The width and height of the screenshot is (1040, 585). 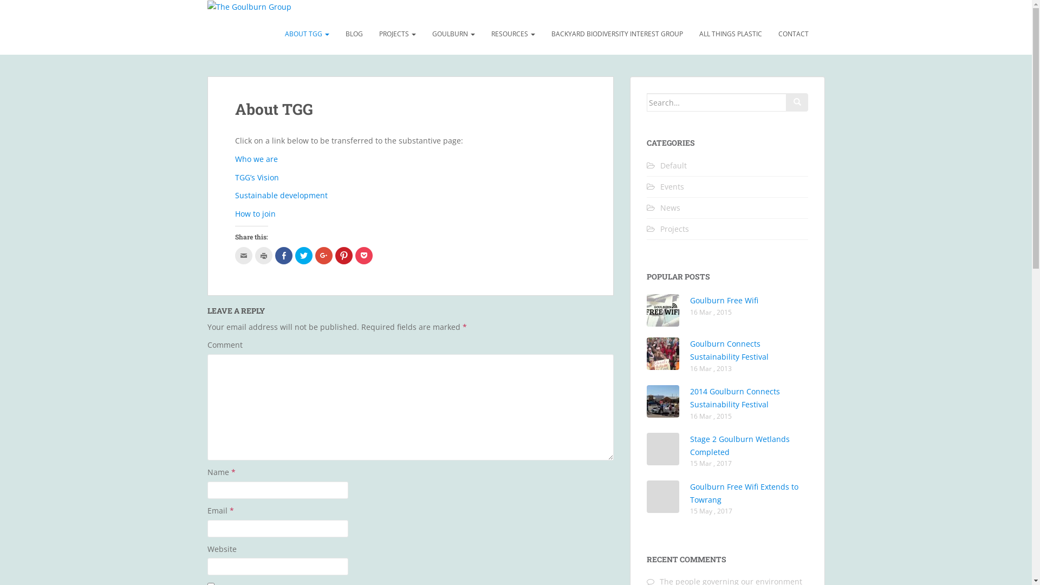 What do you see at coordinates (729, 350) in the screenshot?
I see `Goulburn Connects Sustainability Festival` at bounding box center [729, 350].